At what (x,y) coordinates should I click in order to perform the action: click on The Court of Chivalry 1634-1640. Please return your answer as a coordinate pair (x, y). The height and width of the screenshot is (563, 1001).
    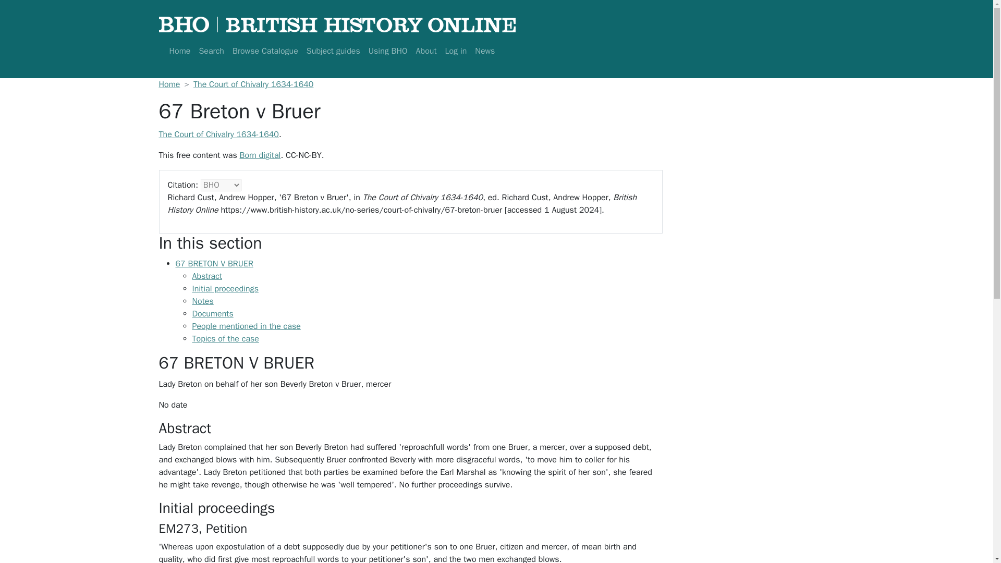
    Looking at the image, I should click on (253, 84).